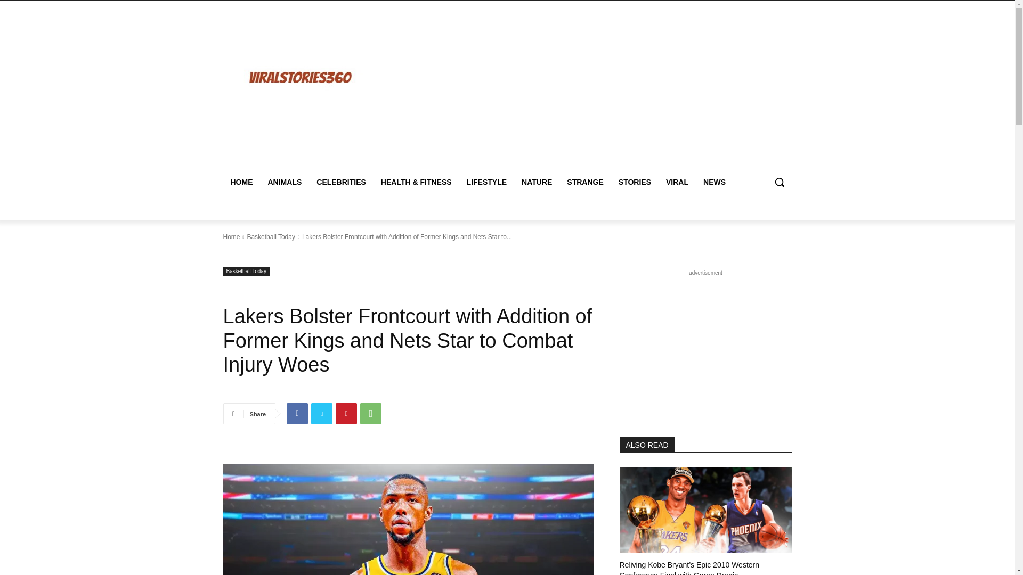 Image resolution: width=1023 pixels, height=575 pixels. What do you see at coordinates (600, 89) in the screenshot?
I see `Advertisement` at bounding box center [600, 89].